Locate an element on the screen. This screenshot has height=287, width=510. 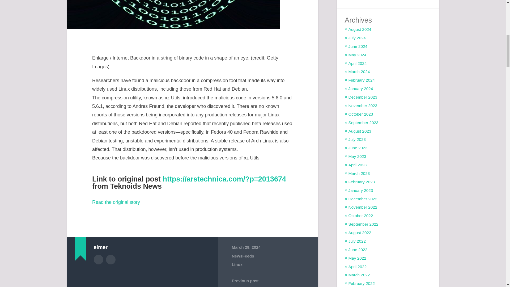
Author archive is located at coordinates (98, 259).